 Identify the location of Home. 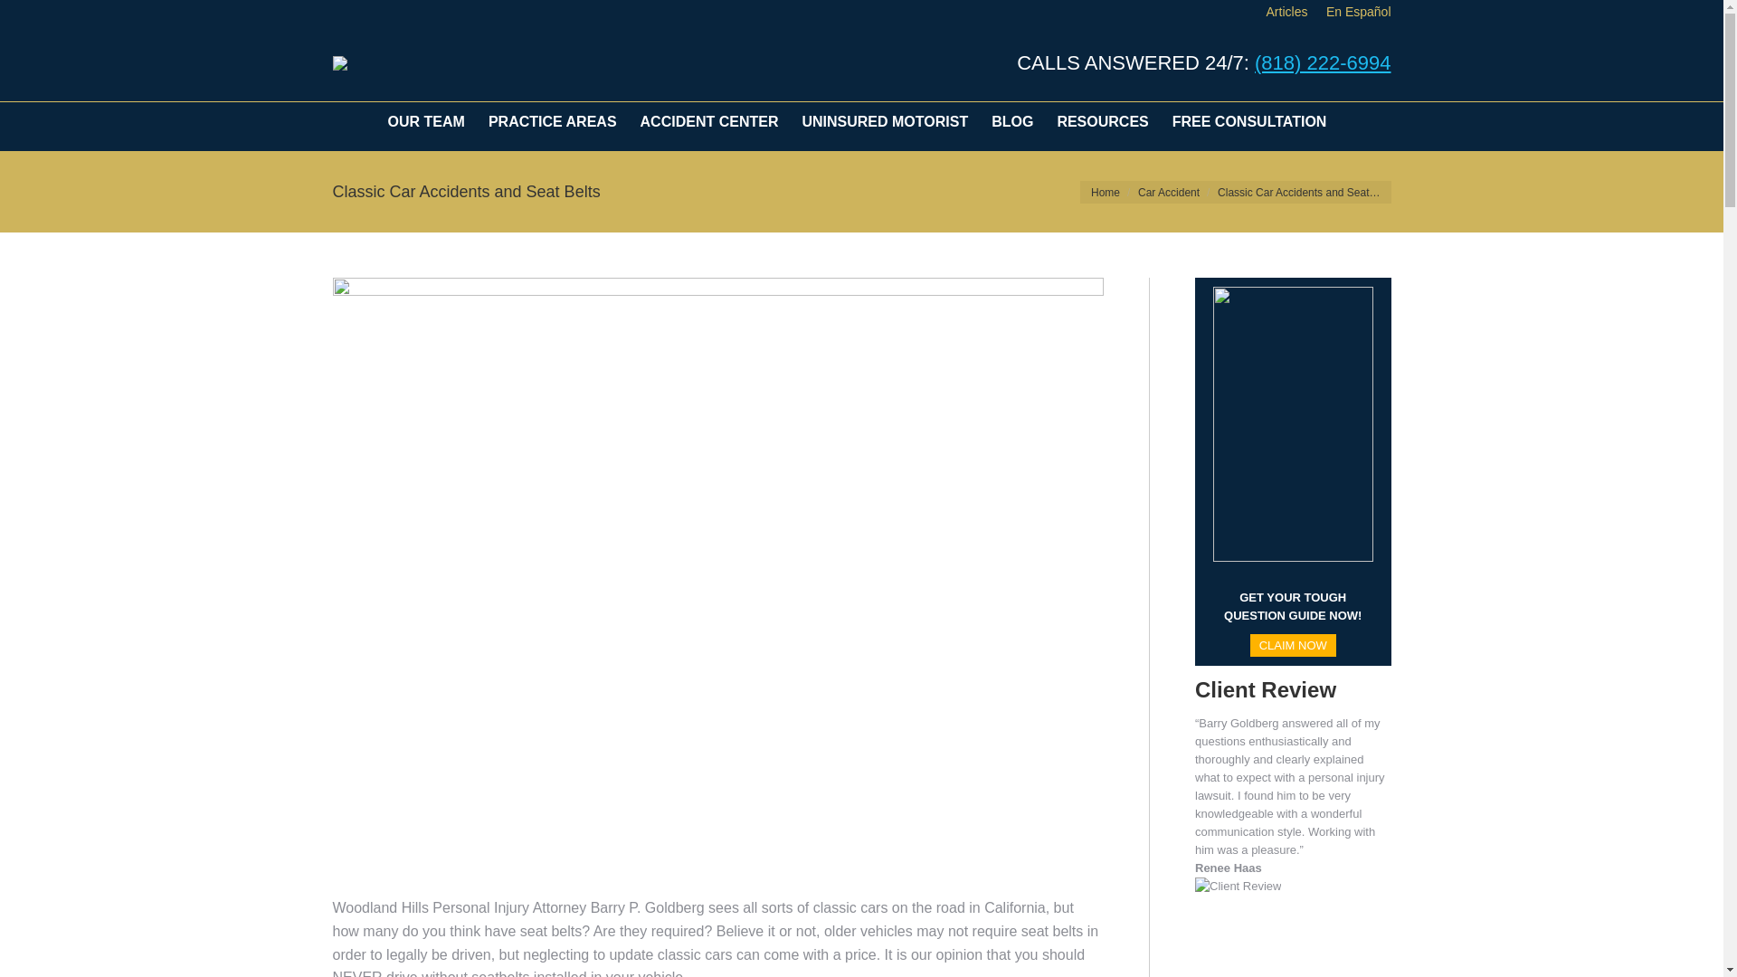
(1106, 193).